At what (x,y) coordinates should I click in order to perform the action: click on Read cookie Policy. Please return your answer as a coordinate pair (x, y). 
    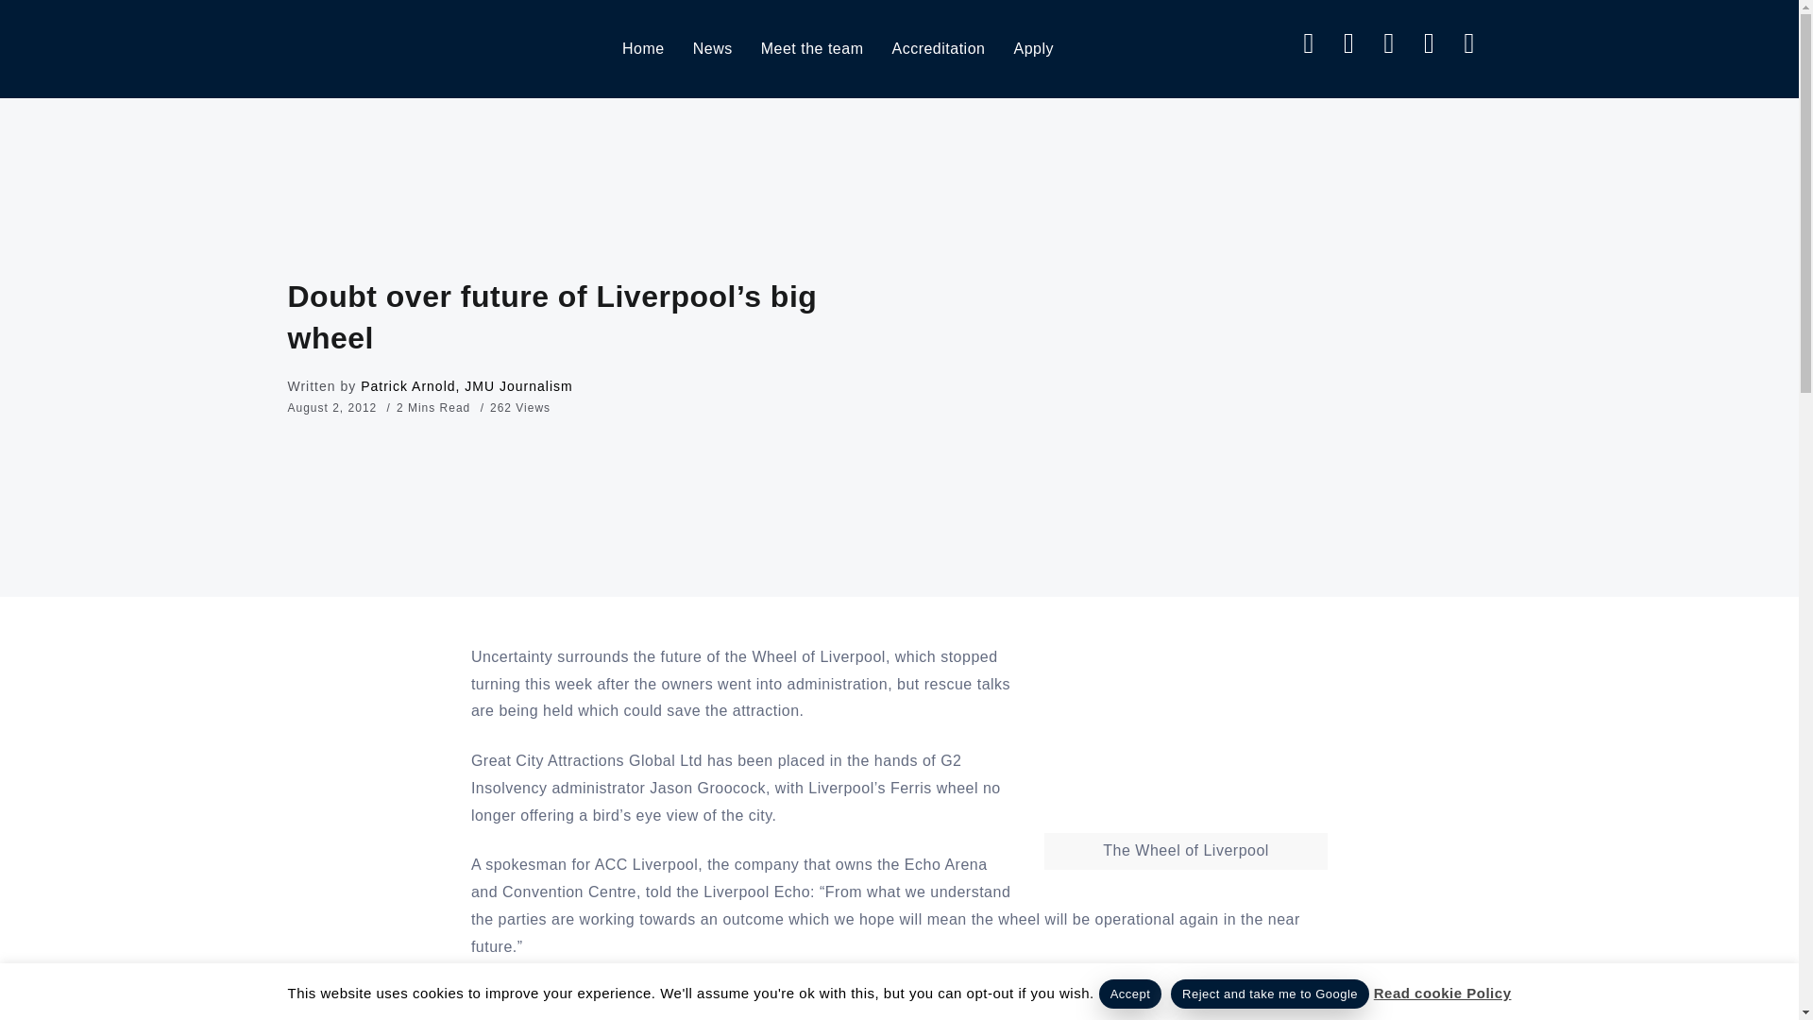
    Looking at the image, I should click on (1443, 993).